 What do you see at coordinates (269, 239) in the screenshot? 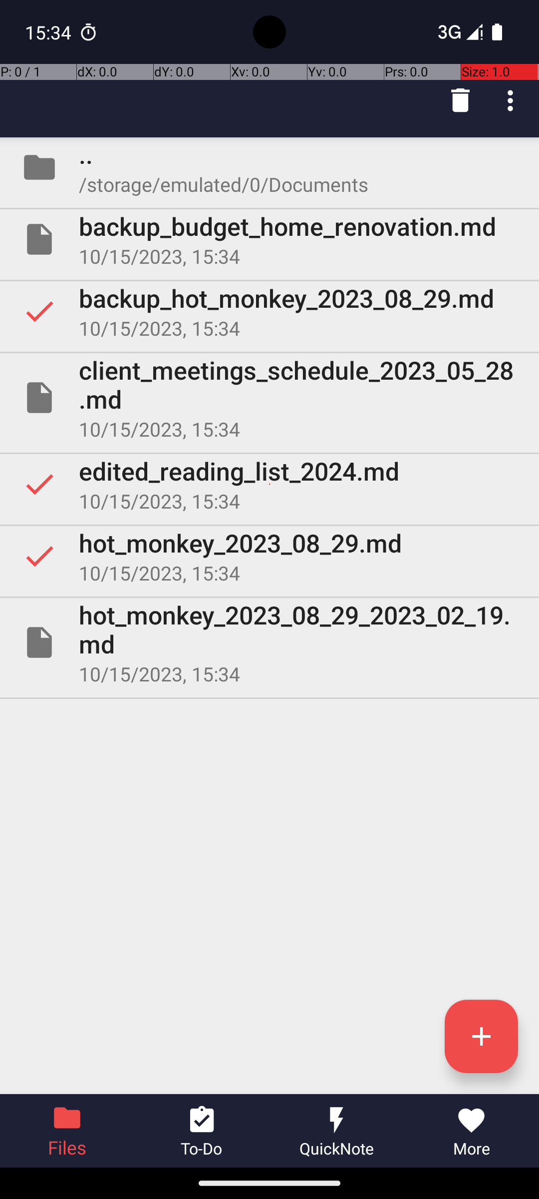
I see `File backup_budget_home_renovation.md ` at bounding box center [269, 239].